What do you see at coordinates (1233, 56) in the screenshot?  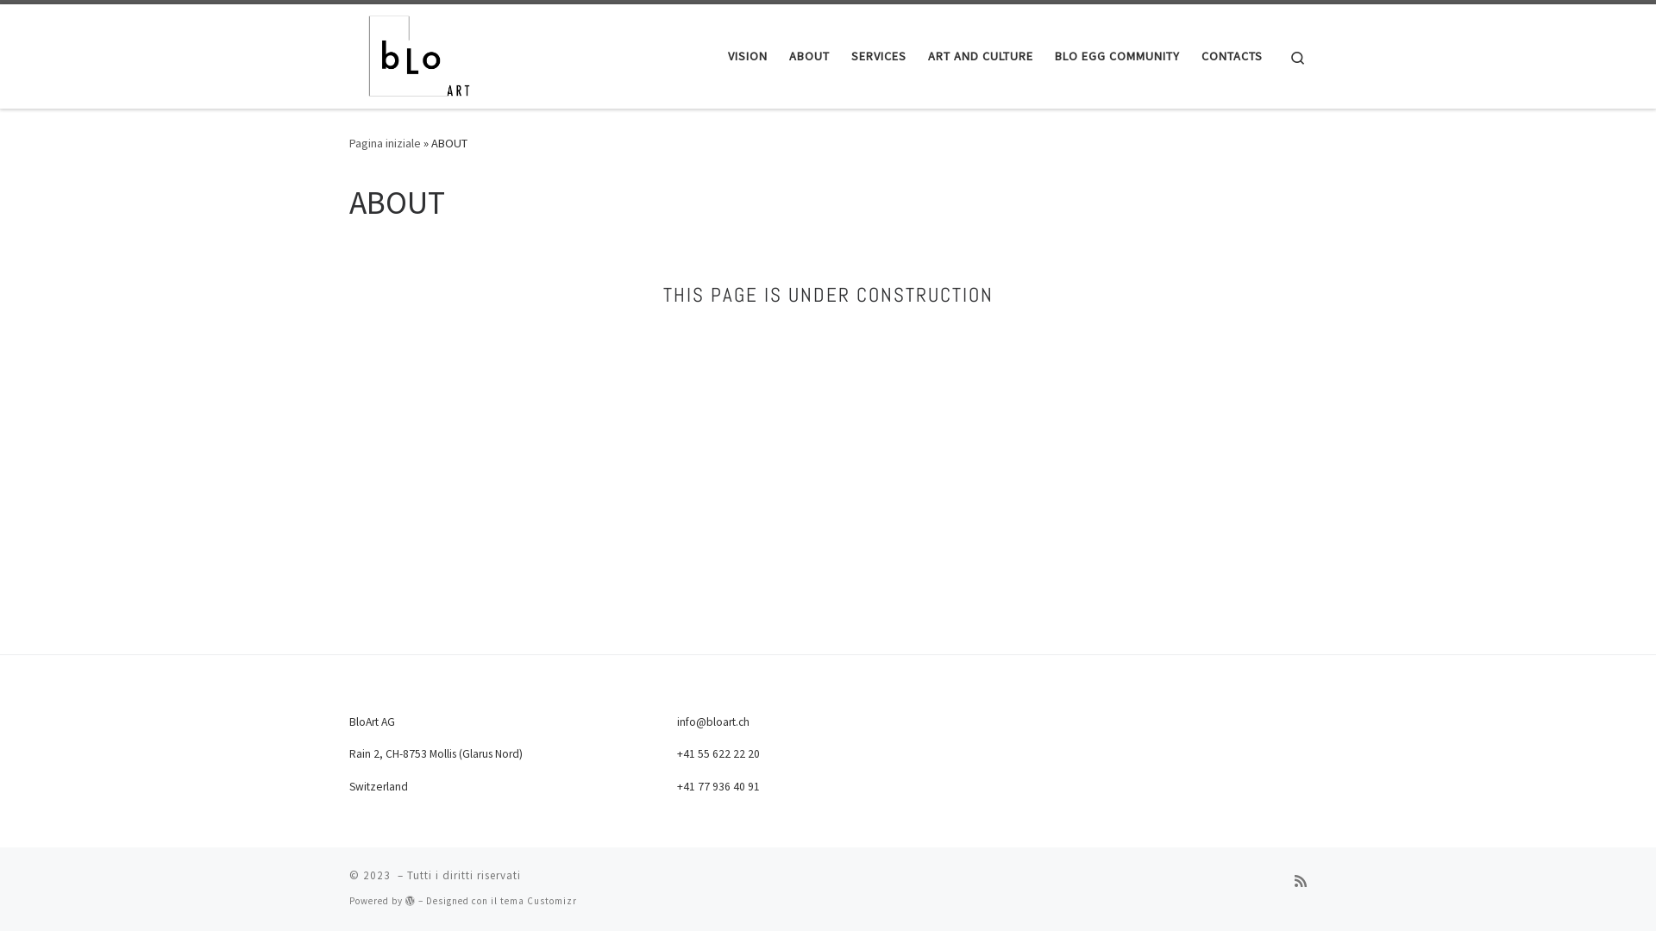 I see `CONTACTS` at bounding box center [1233, 56].